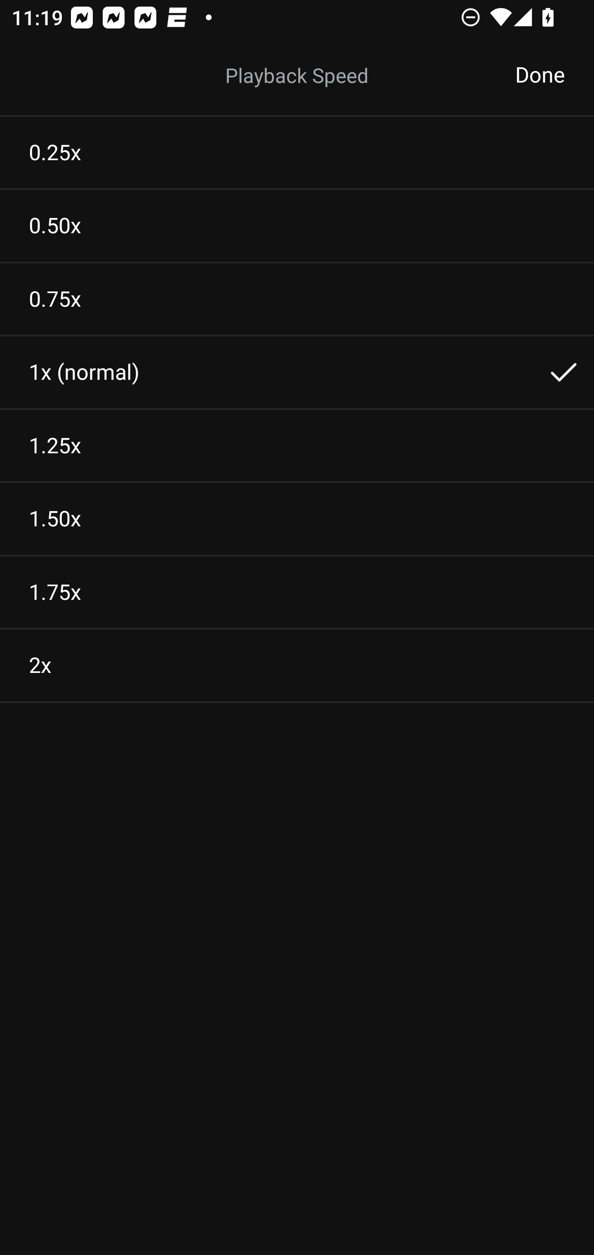  What do you see at coordinates (297, 519) in the screenshot?
I see `1.50x` at bounding box center [297, 519].